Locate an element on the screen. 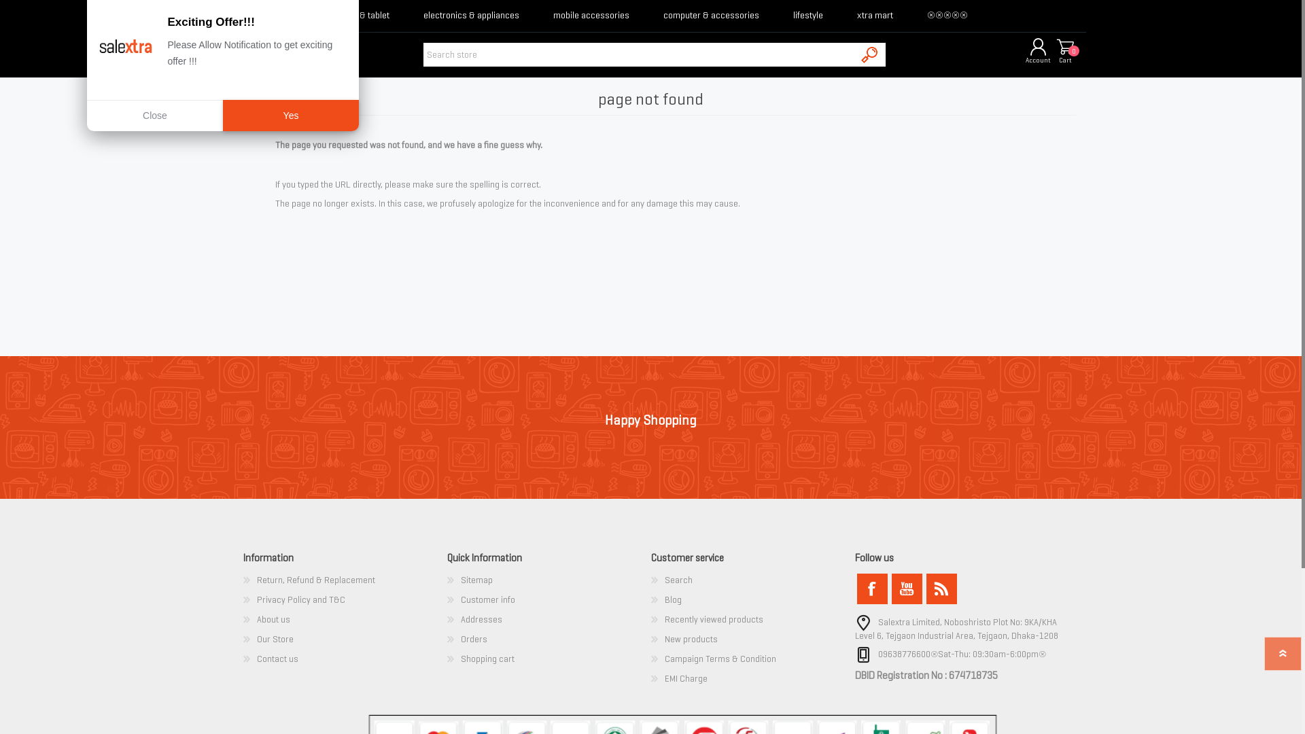 The width and height of the screenshot is (1305, 734). Close is located at coordinates (155, 116).